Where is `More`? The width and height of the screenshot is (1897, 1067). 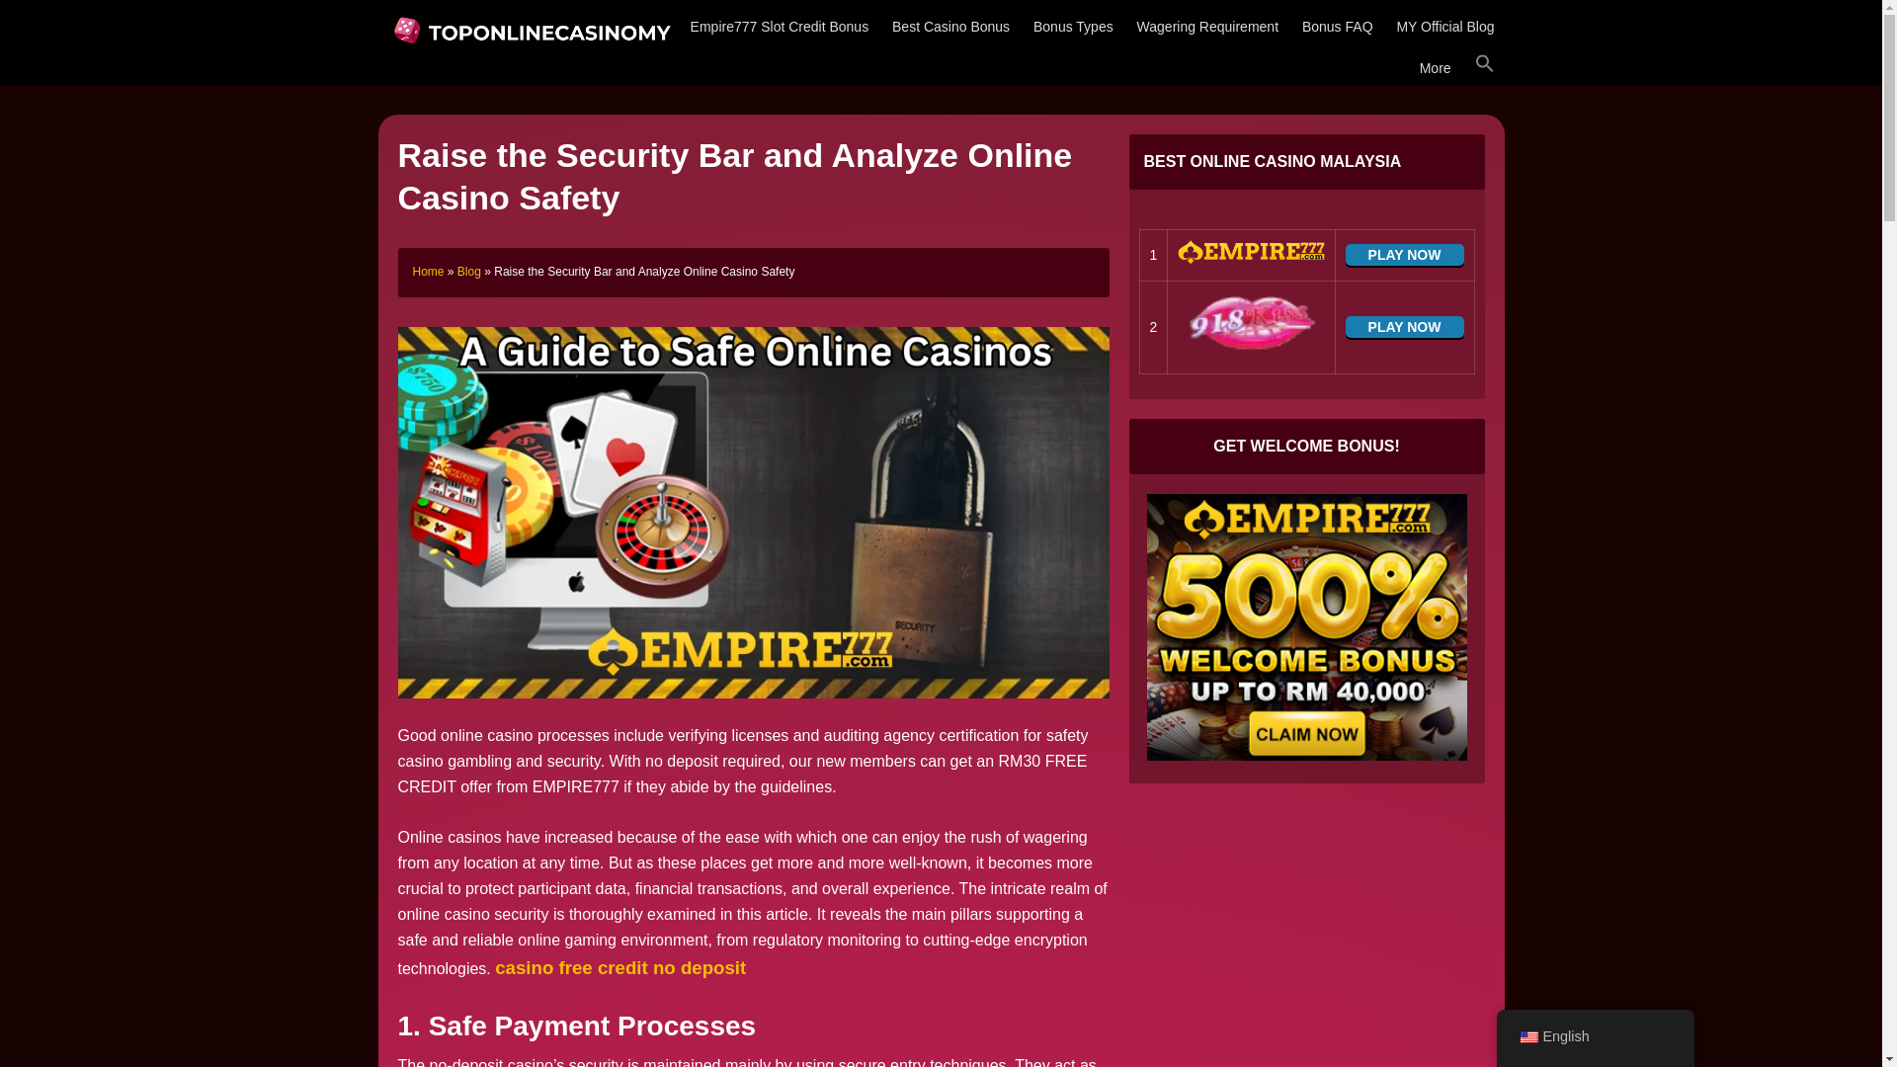
More is located at coordinates (1435, 67).